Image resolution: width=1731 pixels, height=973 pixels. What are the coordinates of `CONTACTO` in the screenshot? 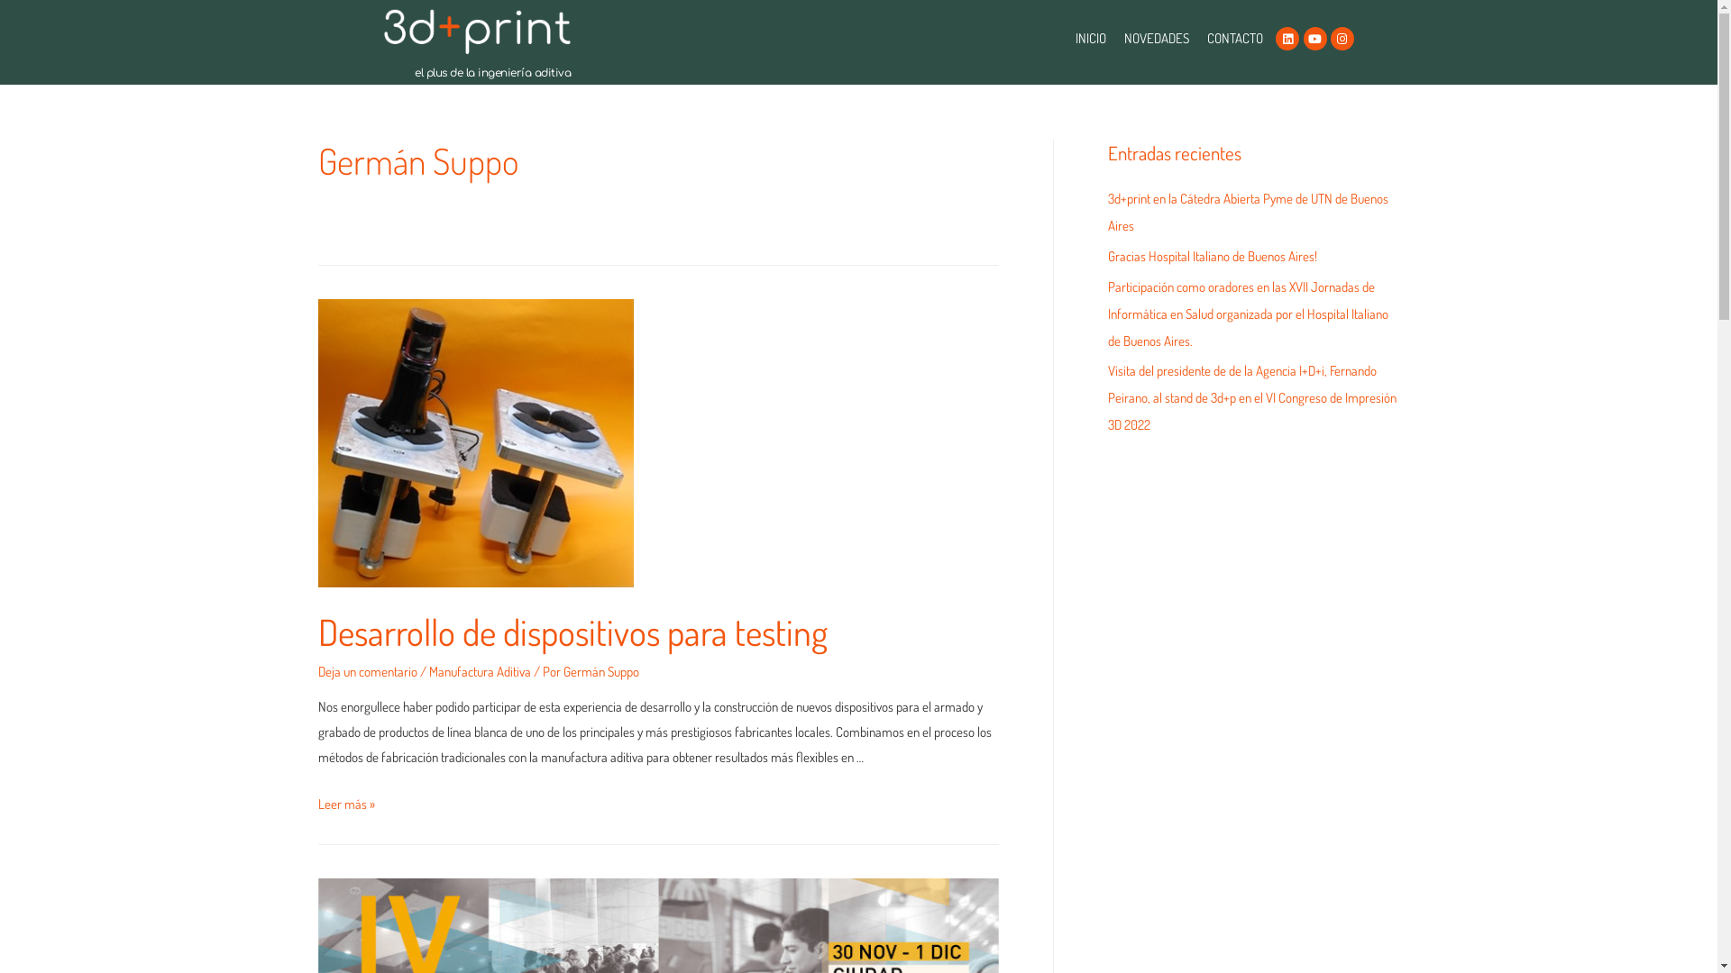 It's located at (1235, 39).